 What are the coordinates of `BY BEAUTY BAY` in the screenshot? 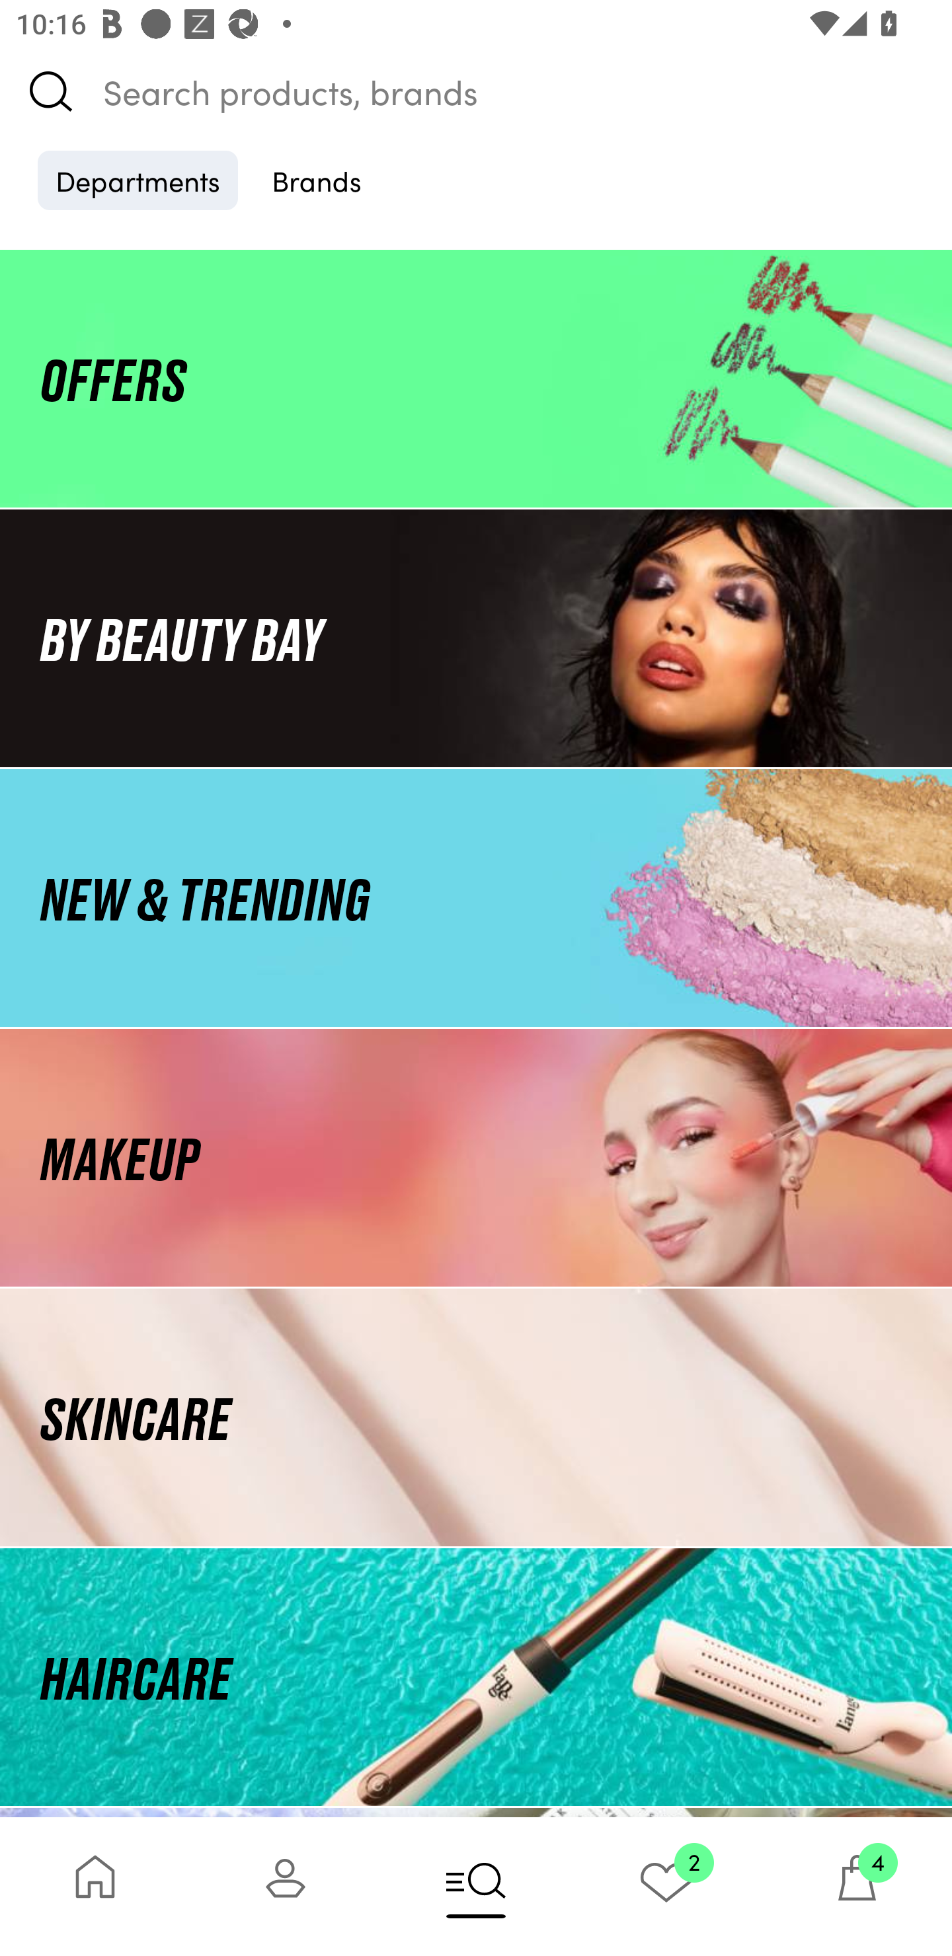 It's located at (476, 637).